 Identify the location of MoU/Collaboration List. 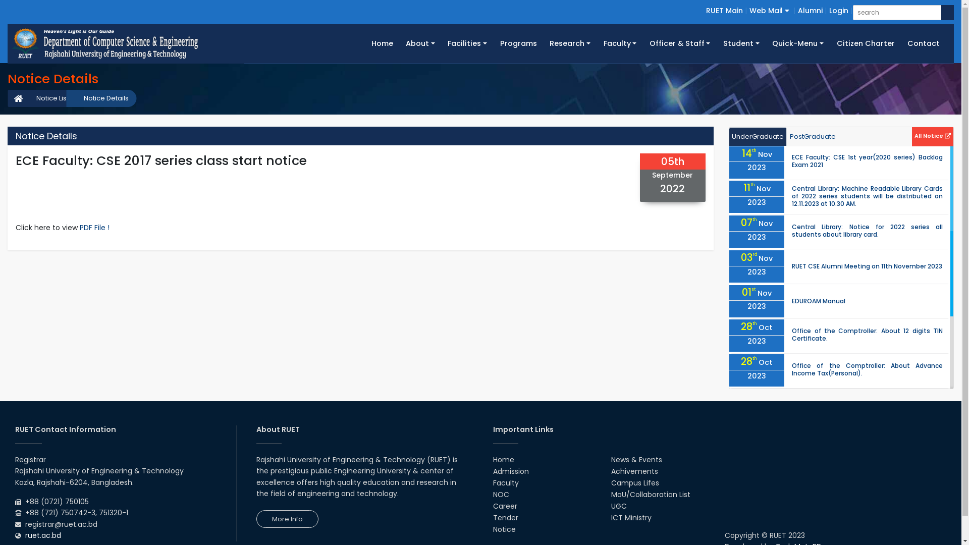
(651, 495).